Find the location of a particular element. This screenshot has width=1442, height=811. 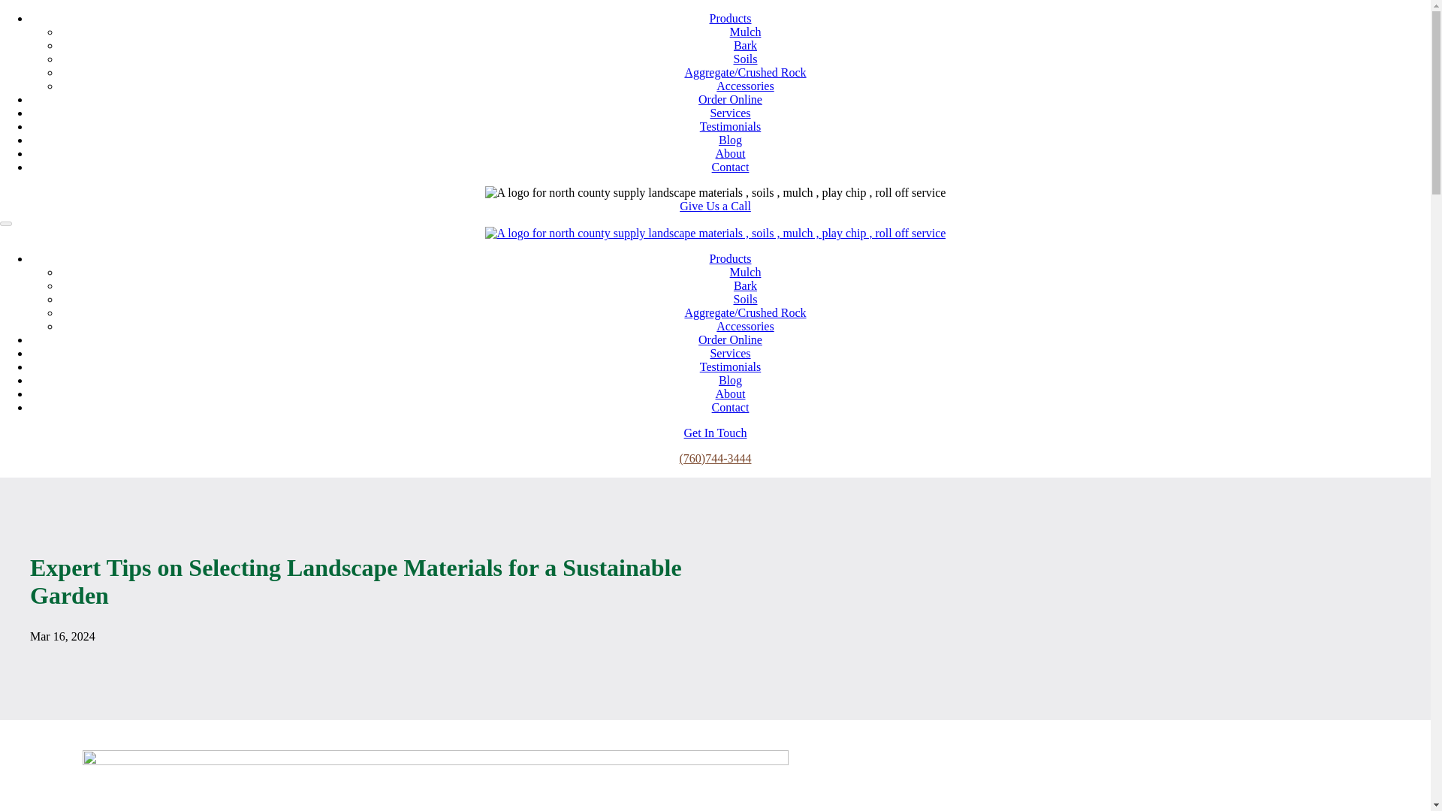

Get In Touch is located at coordinates (715, 433).